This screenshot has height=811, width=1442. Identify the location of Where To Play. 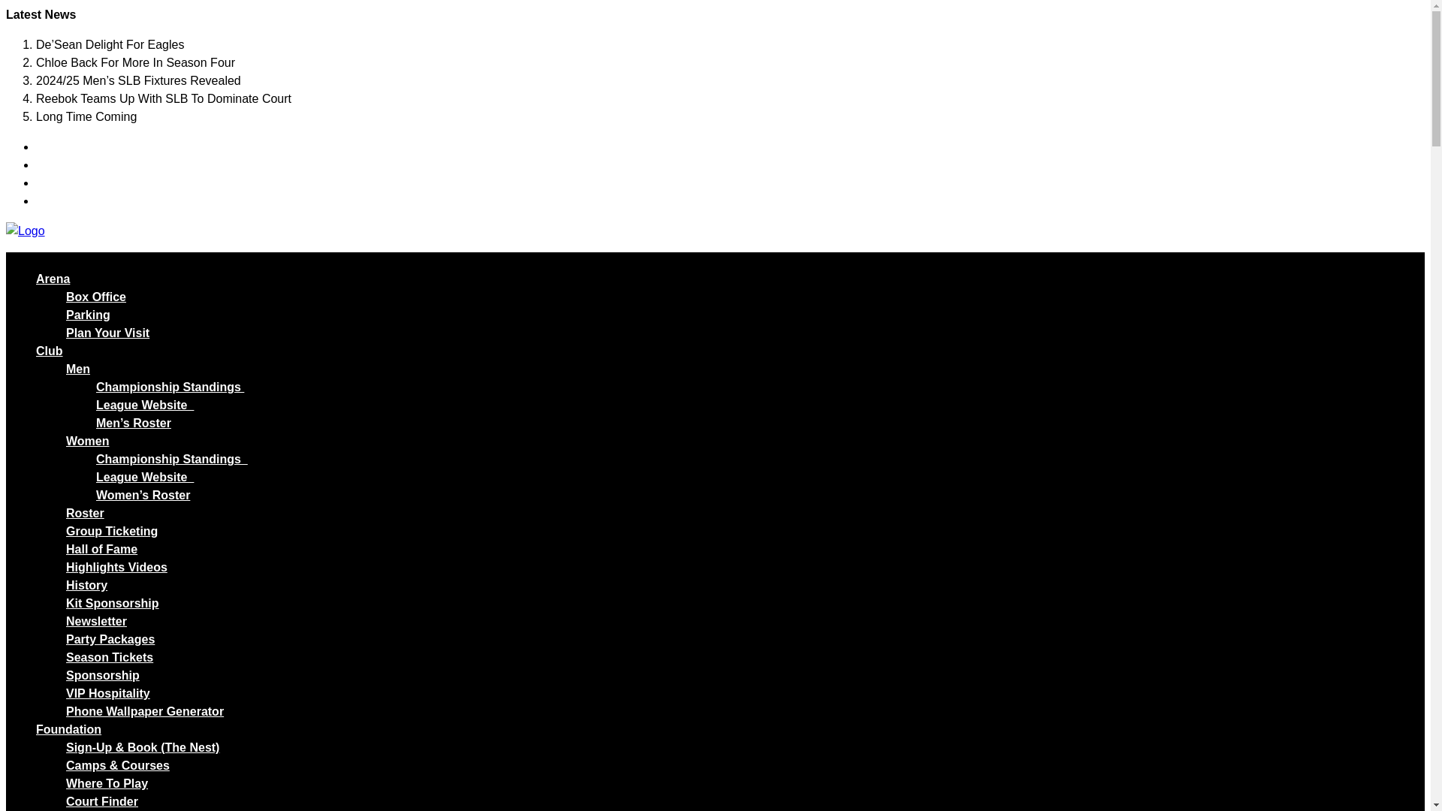
(107, 782).